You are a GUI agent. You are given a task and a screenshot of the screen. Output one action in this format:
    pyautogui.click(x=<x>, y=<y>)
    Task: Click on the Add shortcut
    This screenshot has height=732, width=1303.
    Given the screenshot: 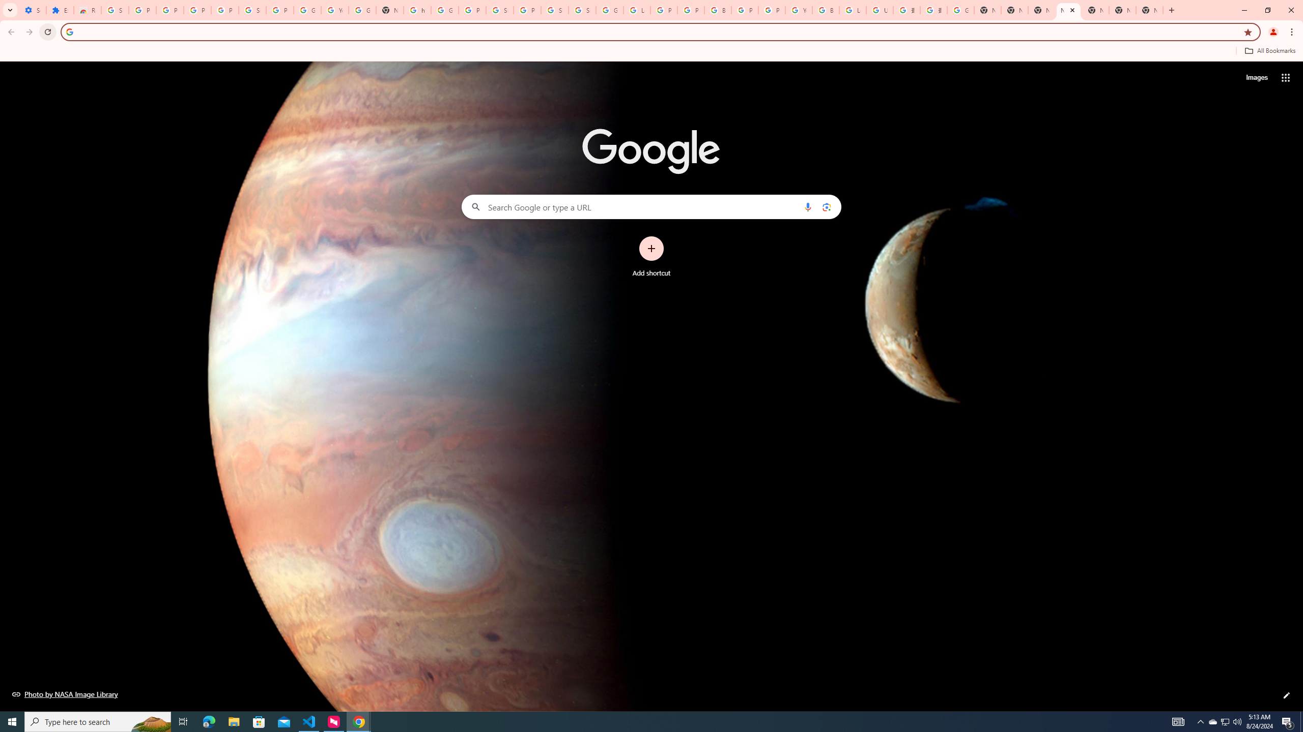 What is the action you would take?
    pyautogui.click(x=651, y=257)
    